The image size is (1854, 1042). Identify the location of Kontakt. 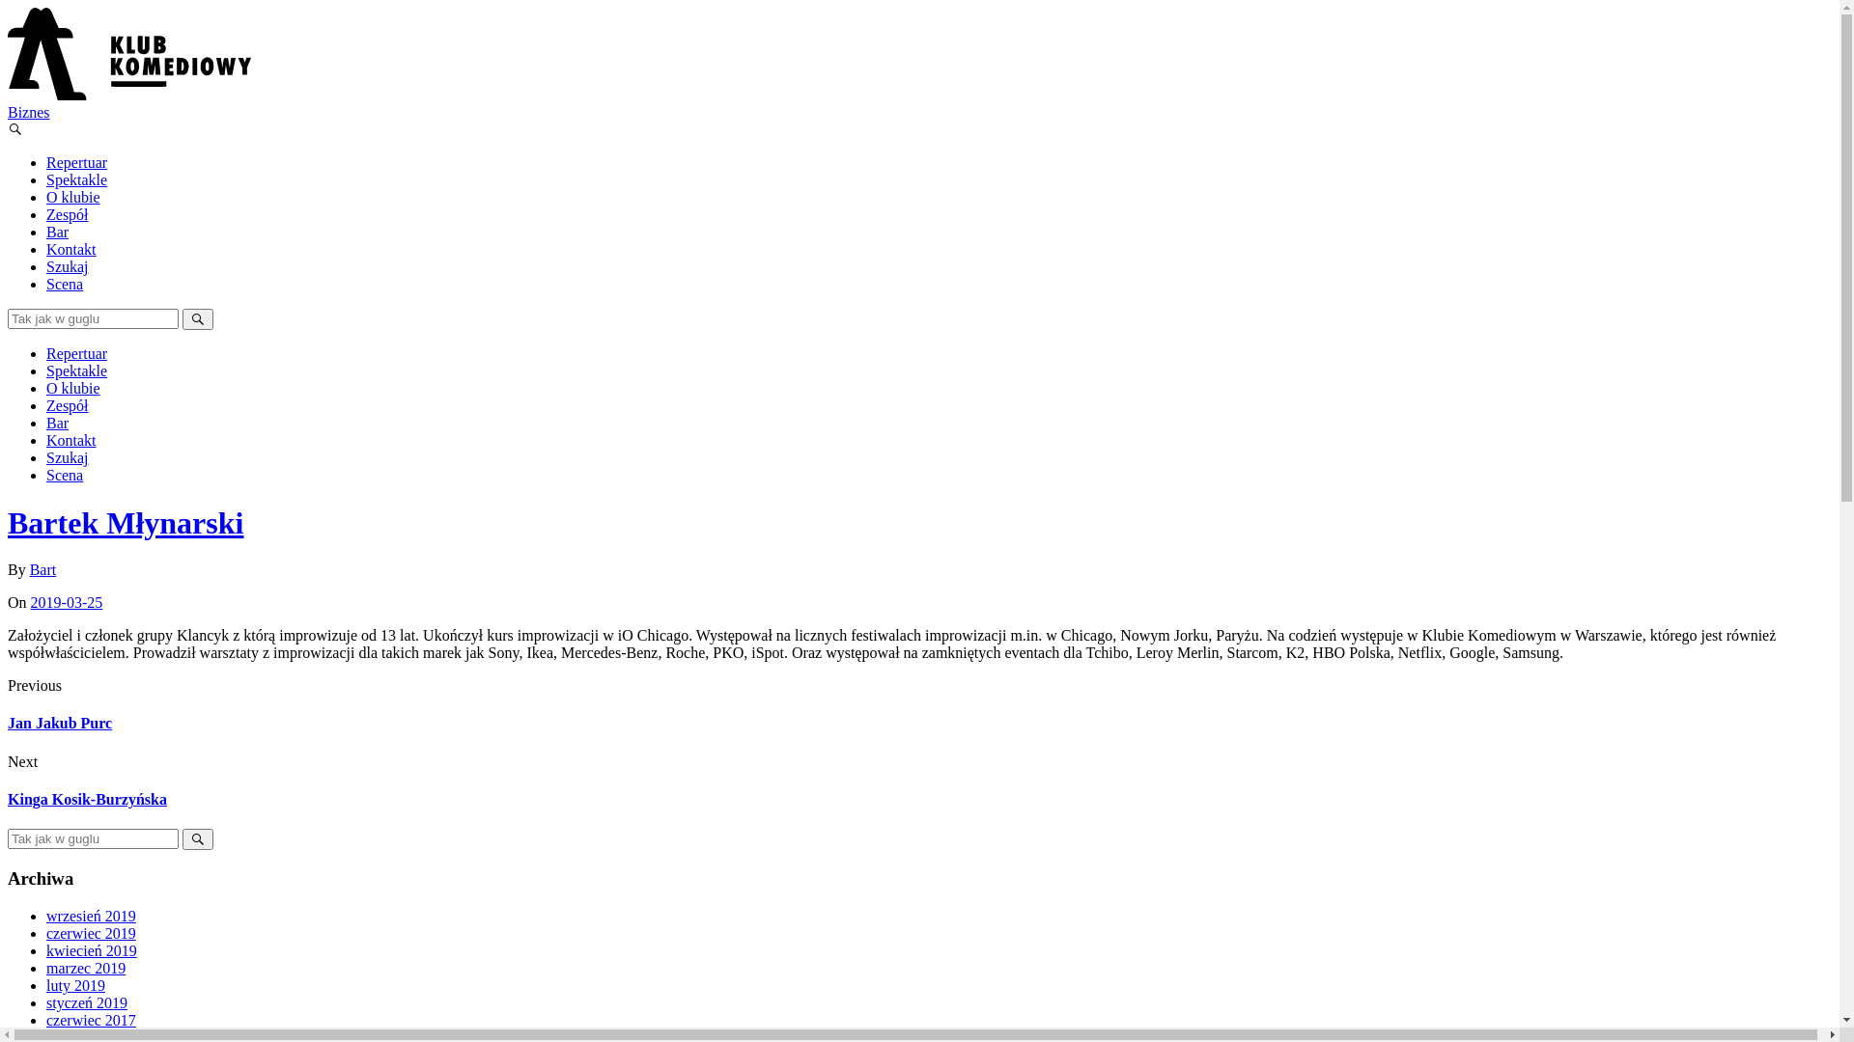
(71, 440).